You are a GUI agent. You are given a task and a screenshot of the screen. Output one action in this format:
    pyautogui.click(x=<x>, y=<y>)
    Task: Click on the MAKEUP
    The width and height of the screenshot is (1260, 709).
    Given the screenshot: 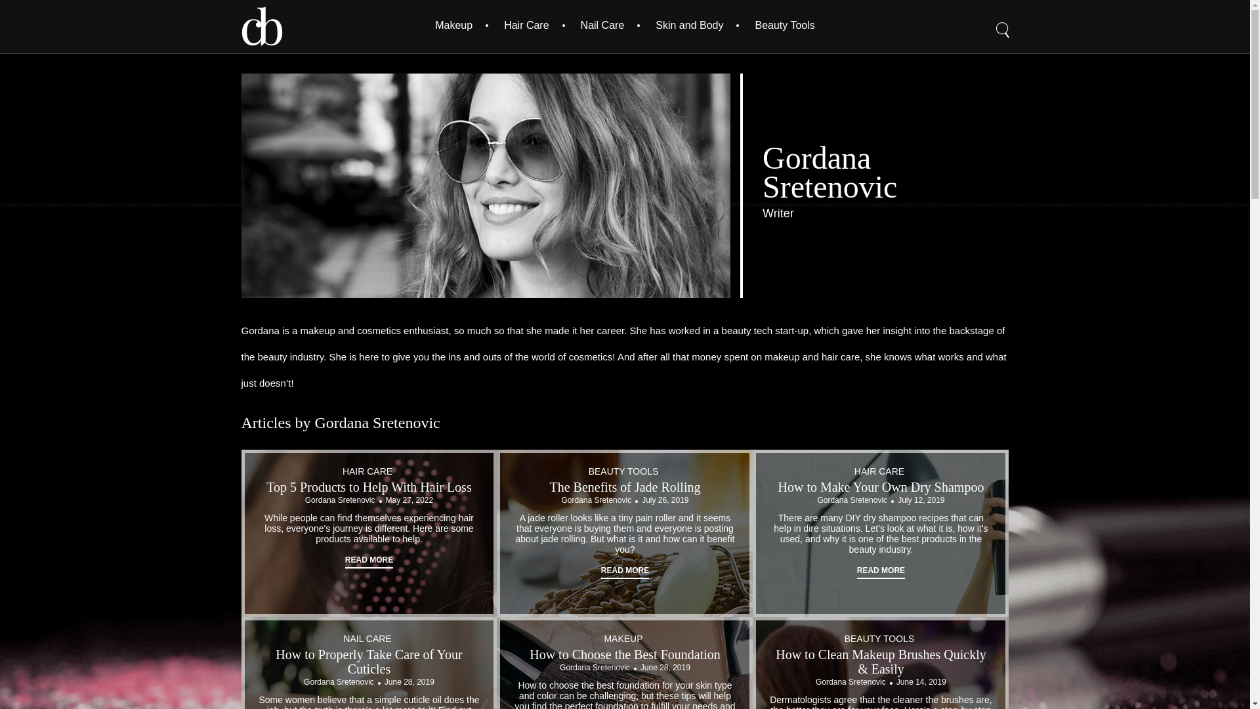 What is the action you would take?
    pyautogui.click(x=623, y=638)
    